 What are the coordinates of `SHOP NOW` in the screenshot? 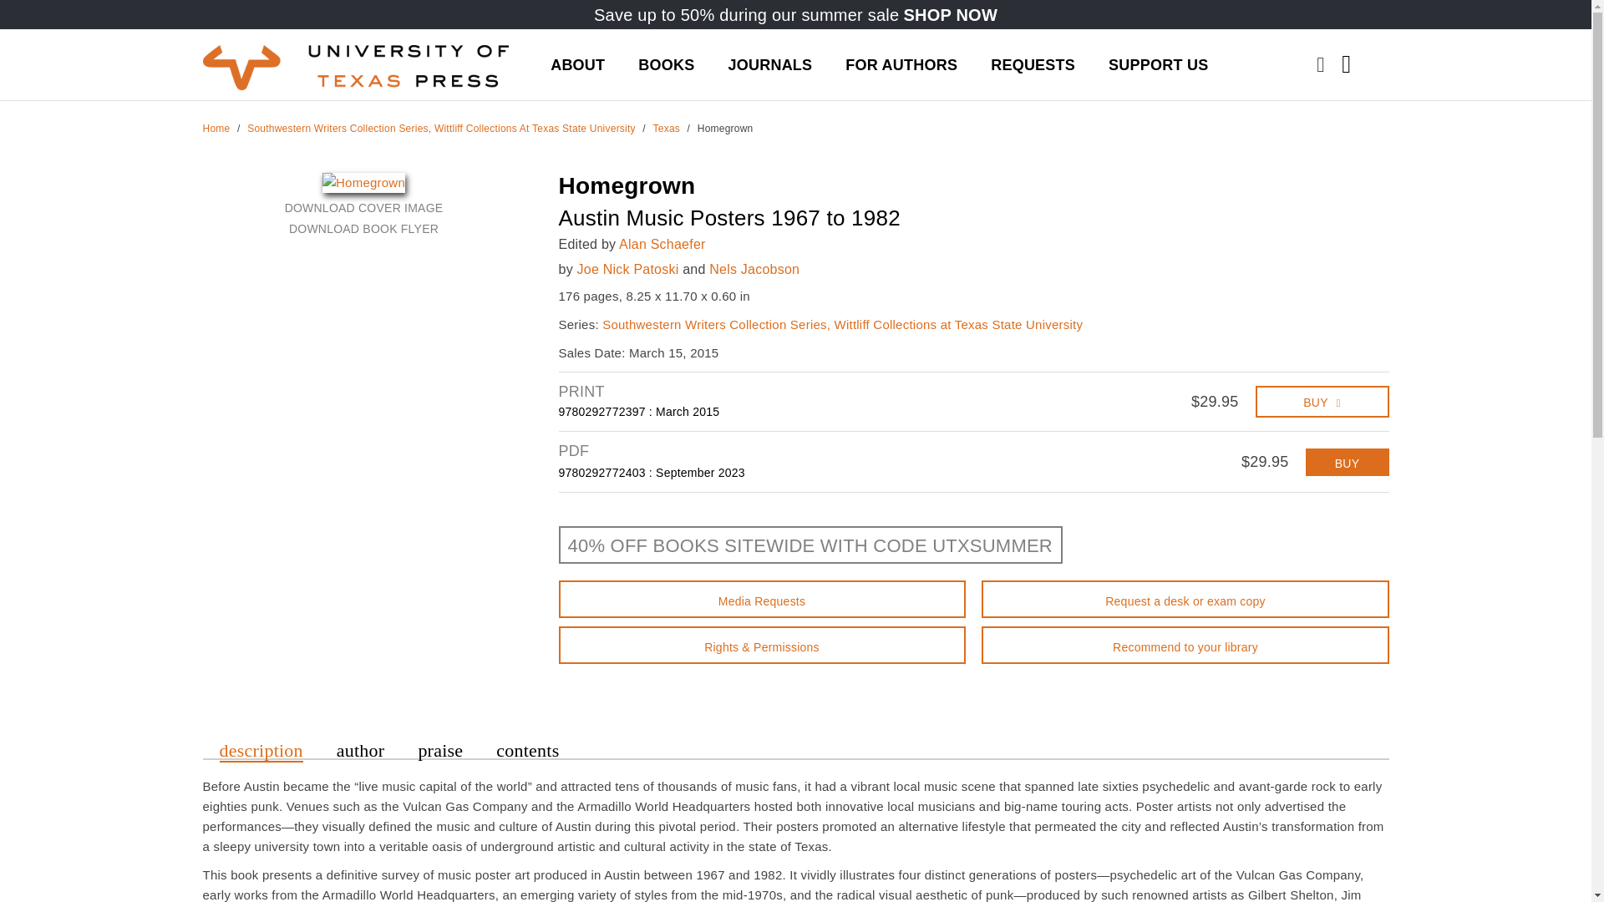 It's located at (950, 15).